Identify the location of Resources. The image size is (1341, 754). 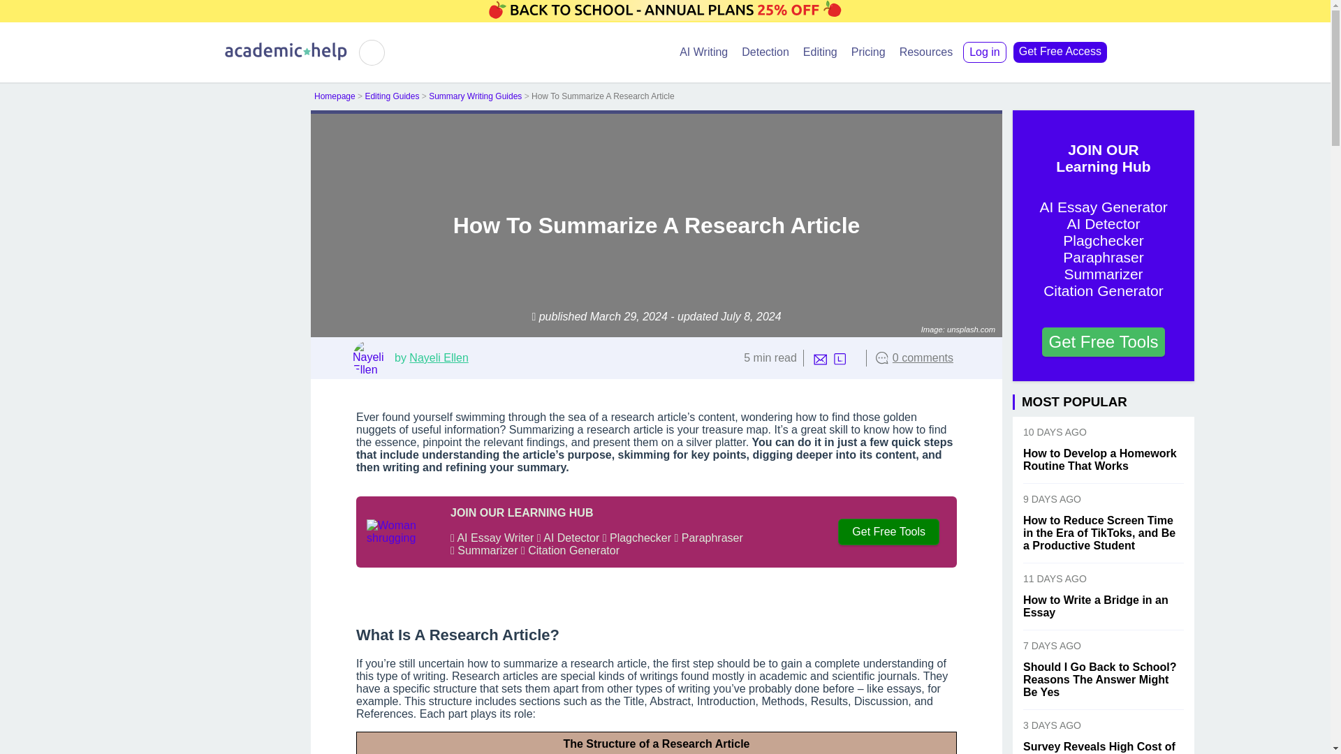
(926, 52).